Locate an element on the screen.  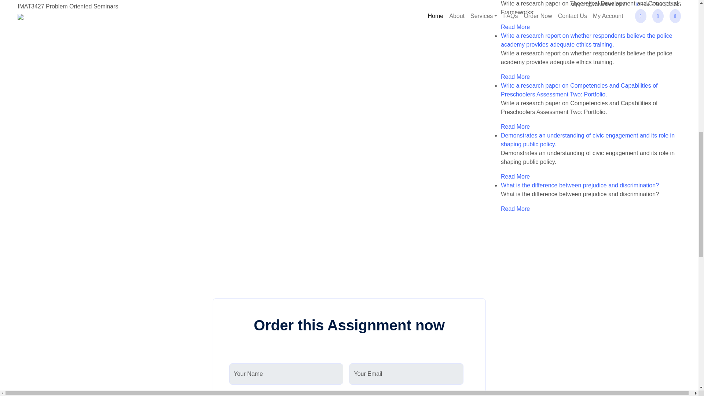
Read More is located at coordinates (515, 126).